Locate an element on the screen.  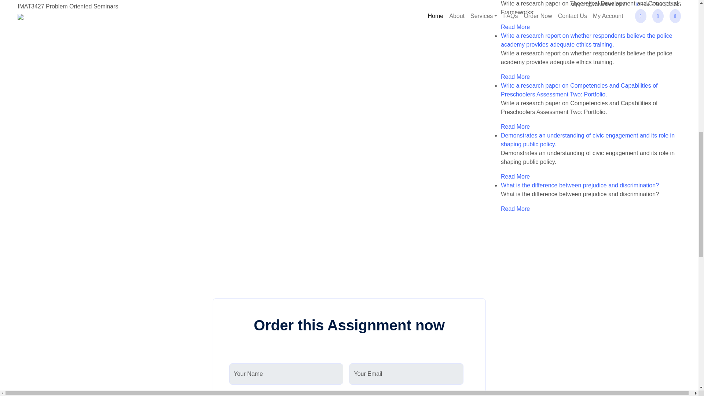
Read More is located at coordinates (515, 126).